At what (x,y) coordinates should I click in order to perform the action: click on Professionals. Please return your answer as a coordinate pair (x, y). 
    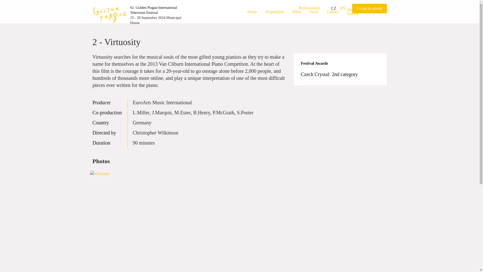
    Looking at the image, I should click on (309, 8).